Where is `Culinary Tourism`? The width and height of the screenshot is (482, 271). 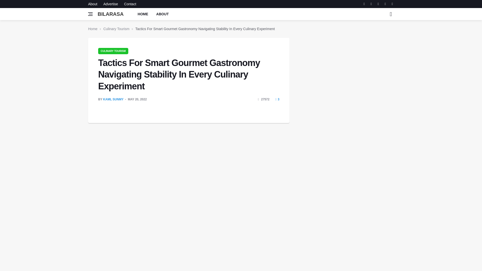
Culinary Tourism is located at coordinates (116, 29).